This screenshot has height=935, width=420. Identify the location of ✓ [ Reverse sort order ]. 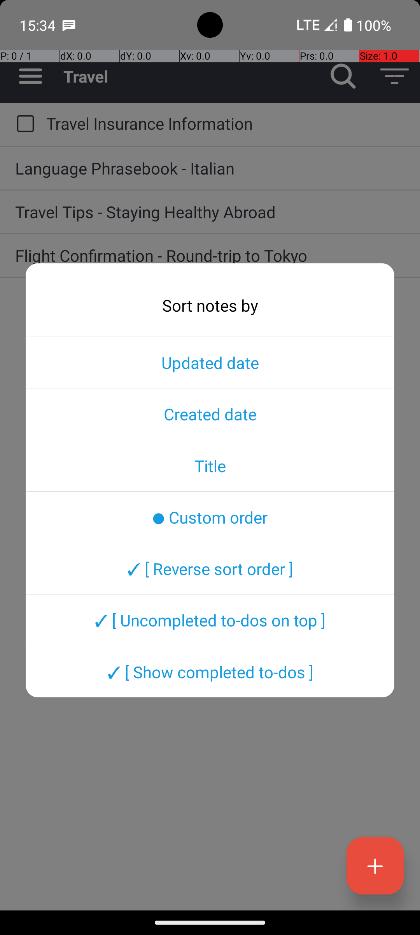
(210, 568).